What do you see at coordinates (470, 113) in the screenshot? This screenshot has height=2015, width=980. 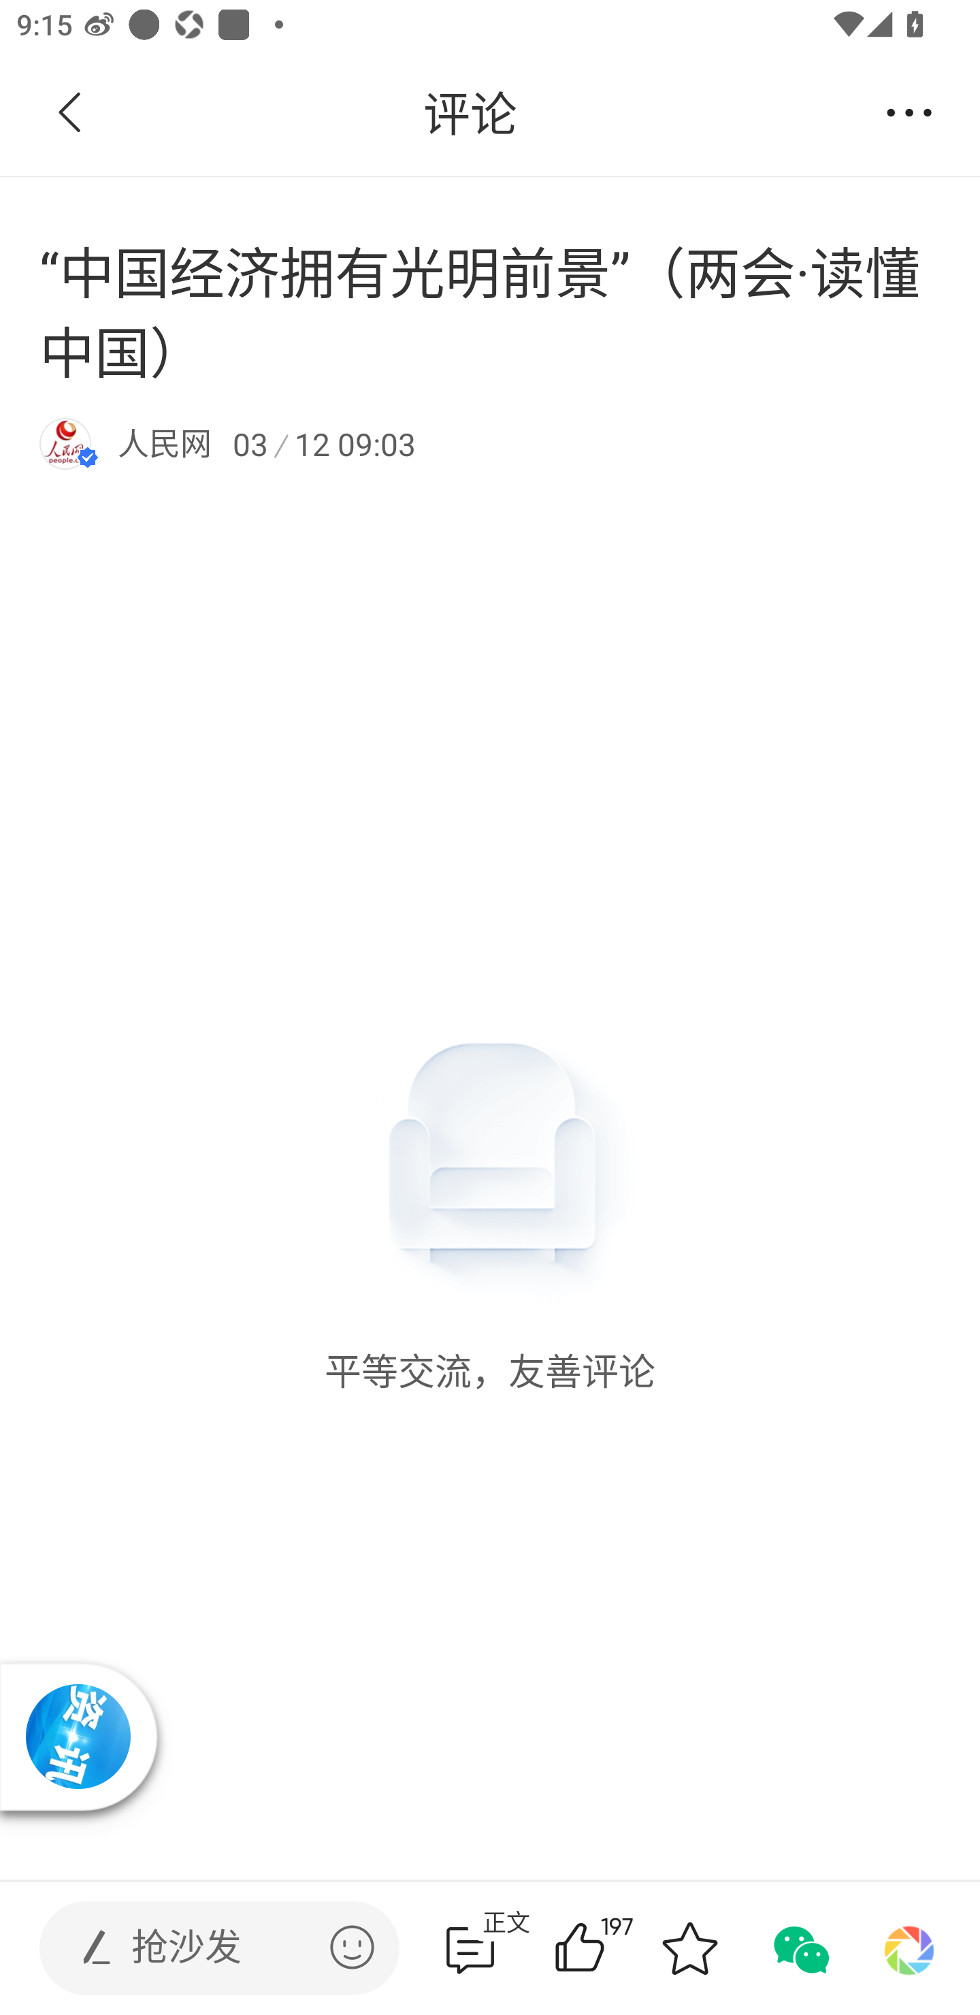 I see `评论` at bounding box center [470, 113].